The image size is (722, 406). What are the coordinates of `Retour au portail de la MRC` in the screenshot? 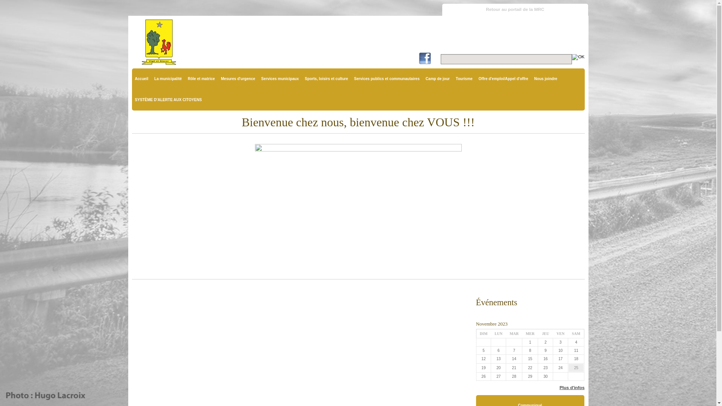 It's located at (515, 10).